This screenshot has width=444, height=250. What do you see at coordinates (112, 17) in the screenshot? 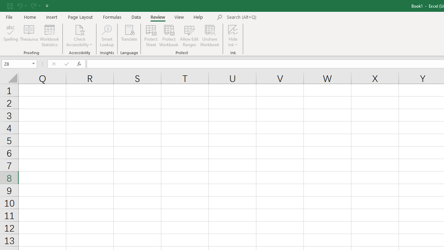
I see `Formulas` at bounding box center [112, 17].